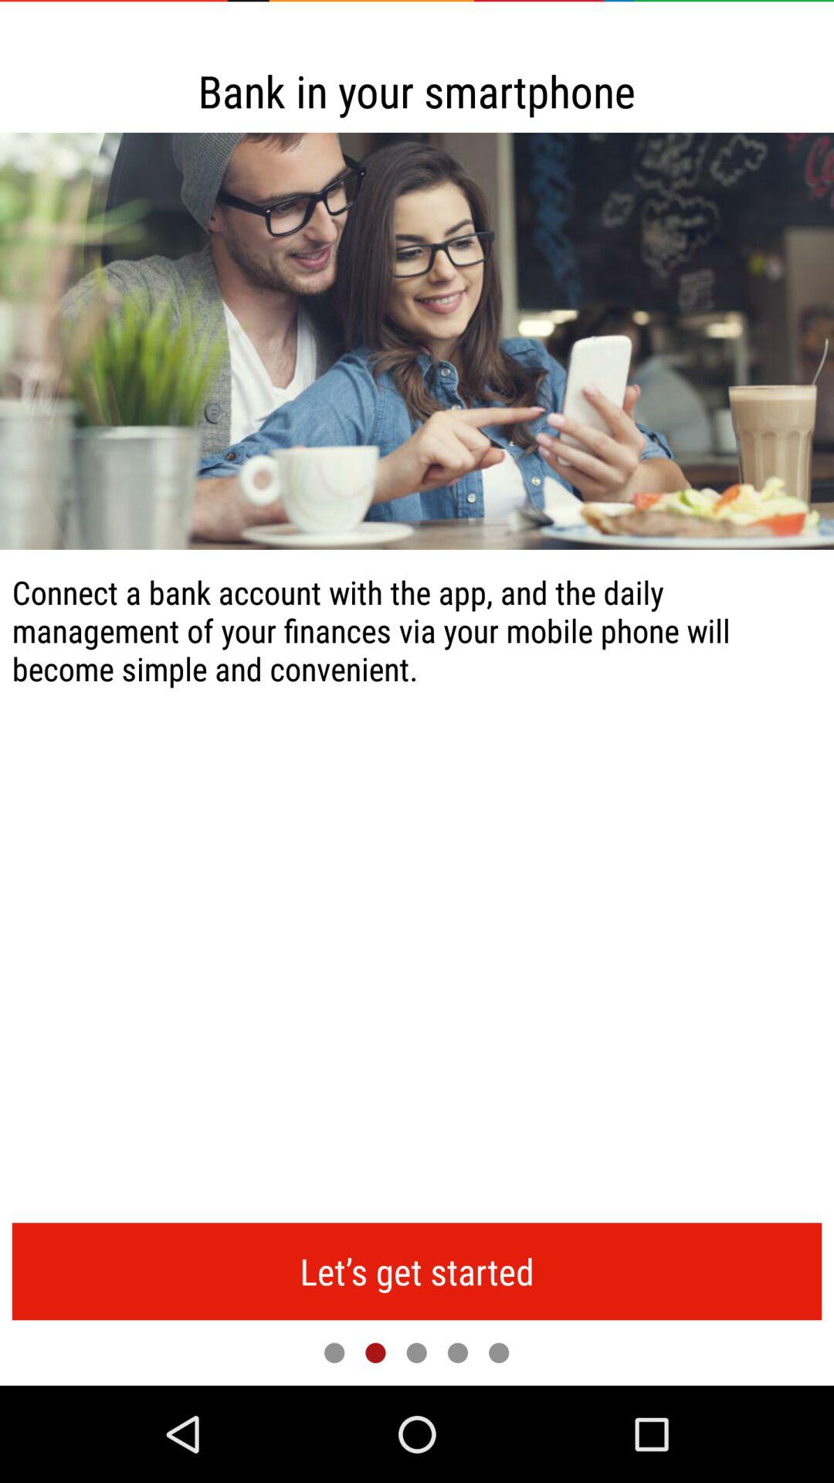 Image resolution: width=834 pixels, height=1483 pixels. What do you see at coordinates (499, 1352) in the screenshot?
I see `next page` at bounding box center [499, 1352].